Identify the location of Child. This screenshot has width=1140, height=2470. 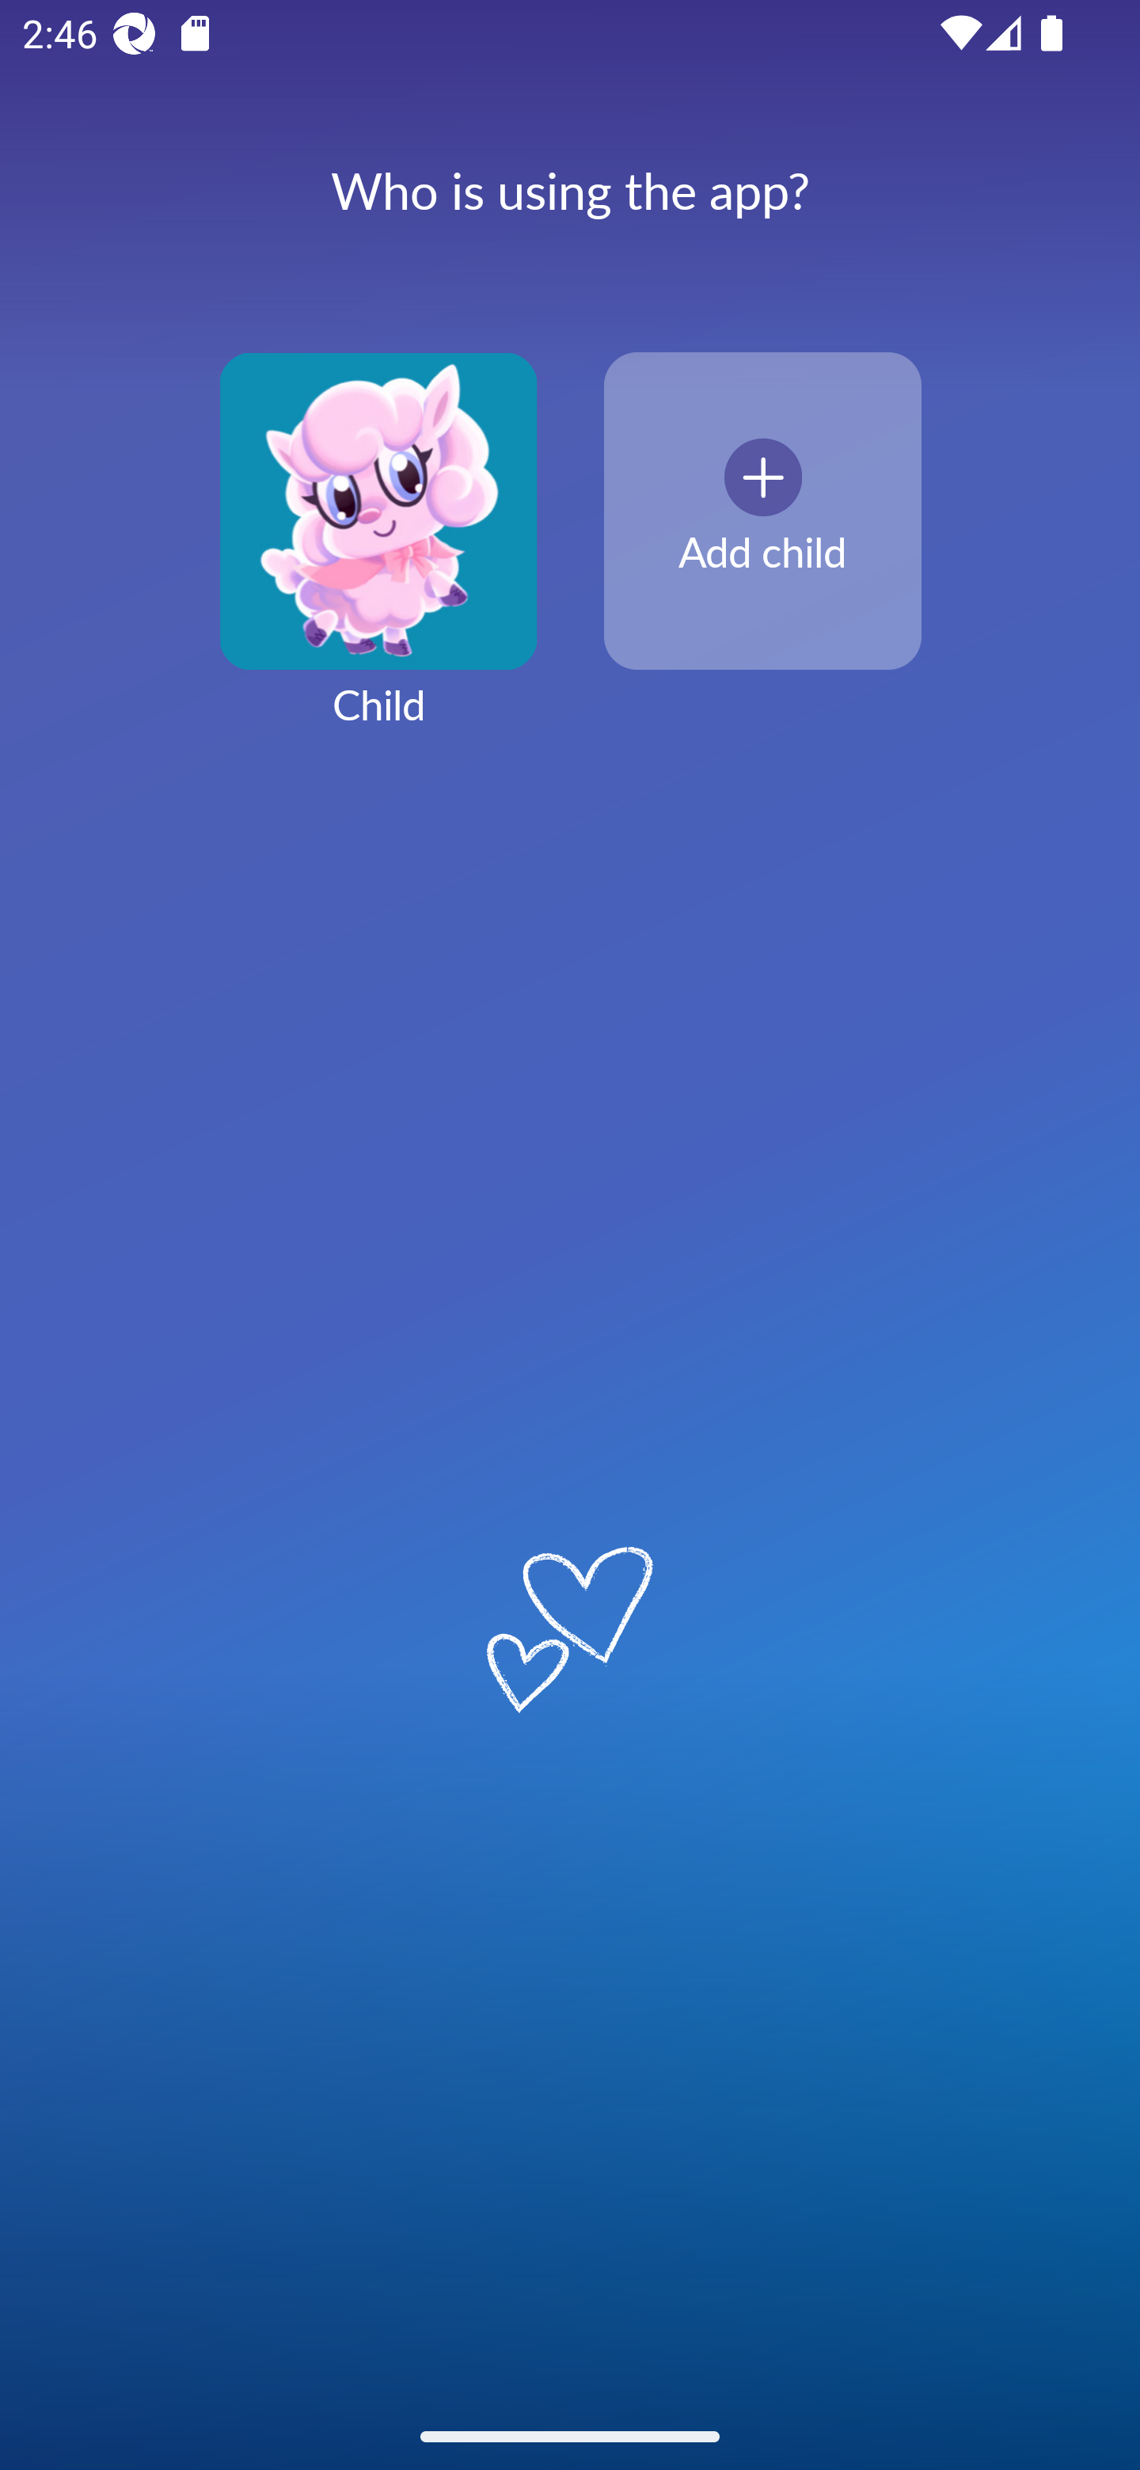
(378, 558).